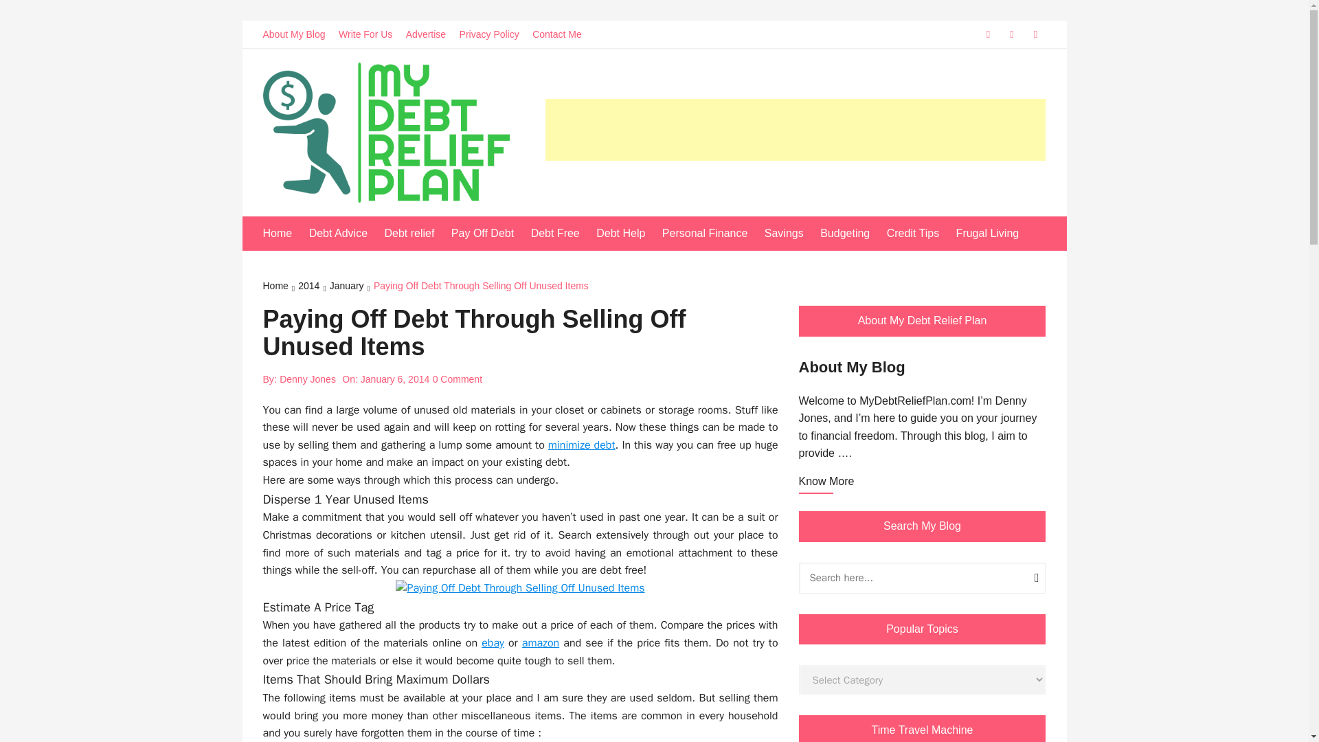  What do you see at coordinates (298, 34) in the screenshot?
I see `About My Blog` at bounding box center [298, 34].